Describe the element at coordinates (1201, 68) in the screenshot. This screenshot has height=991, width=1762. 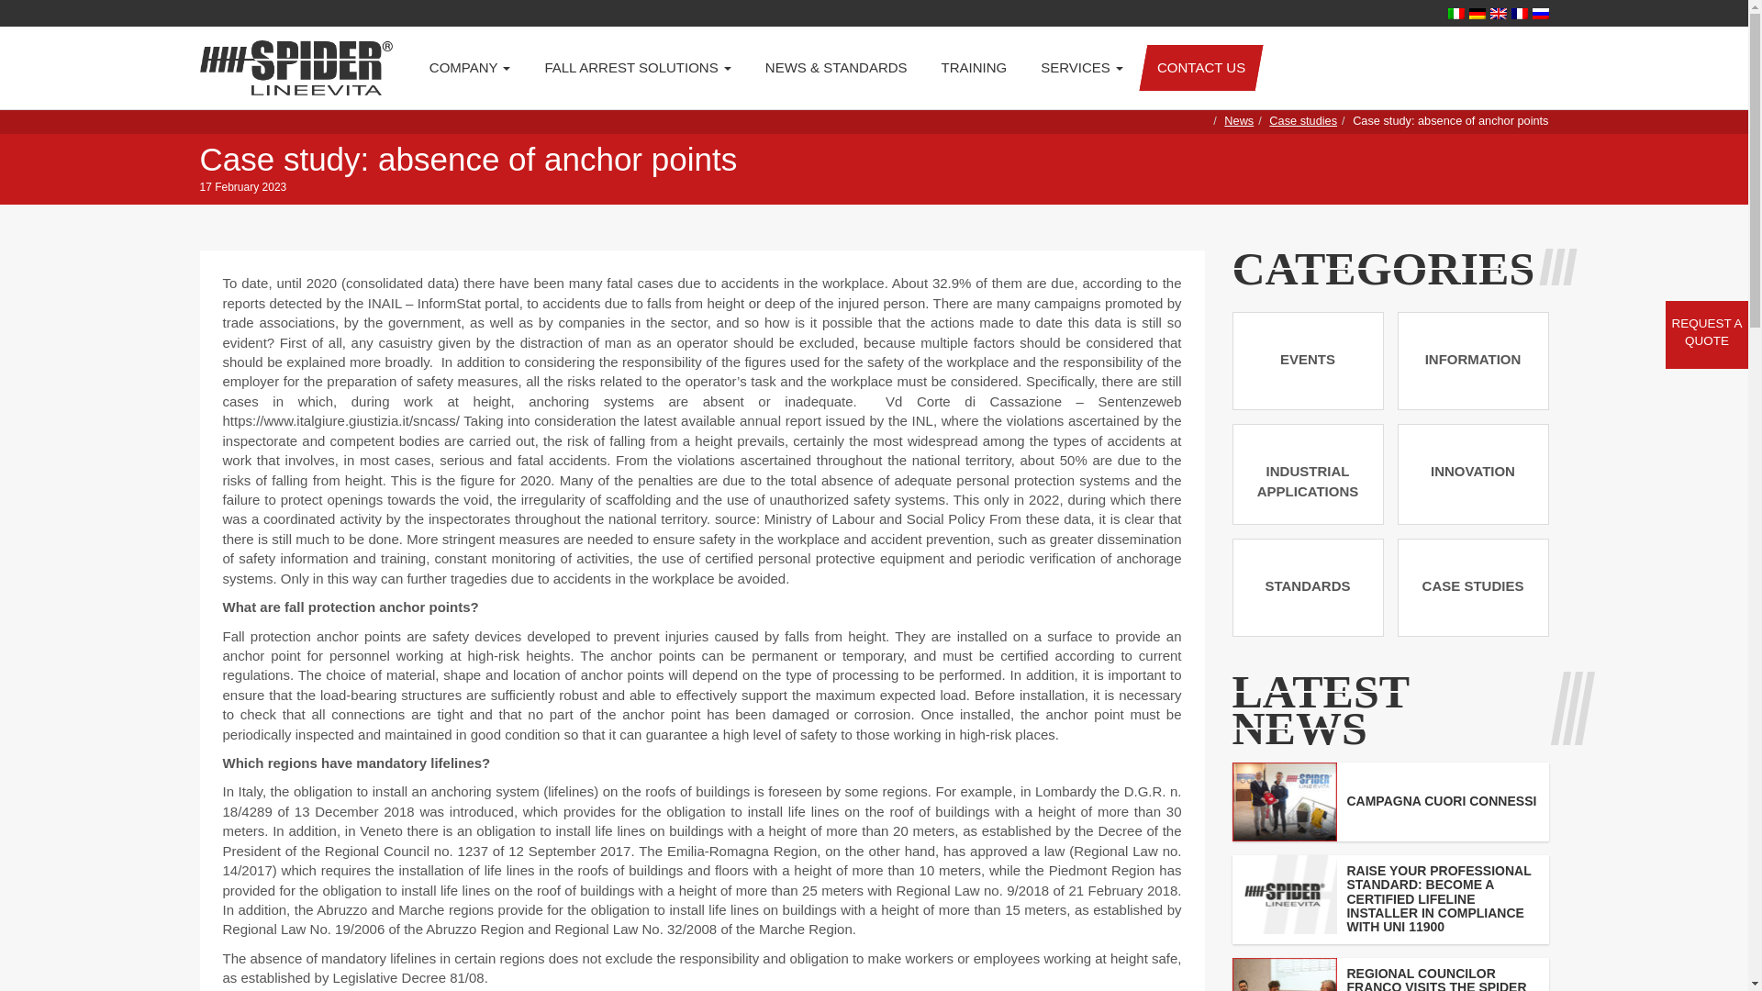
I see `CONTACT US` at that location.